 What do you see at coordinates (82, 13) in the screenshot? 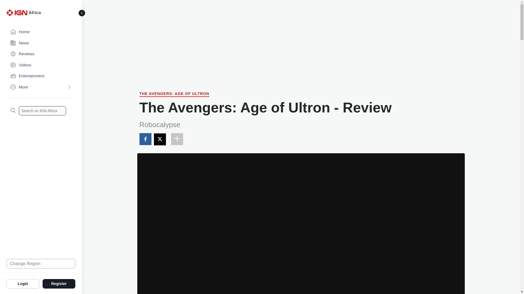
I see `Toggle Sidebar` at bounding box center [82, 13].